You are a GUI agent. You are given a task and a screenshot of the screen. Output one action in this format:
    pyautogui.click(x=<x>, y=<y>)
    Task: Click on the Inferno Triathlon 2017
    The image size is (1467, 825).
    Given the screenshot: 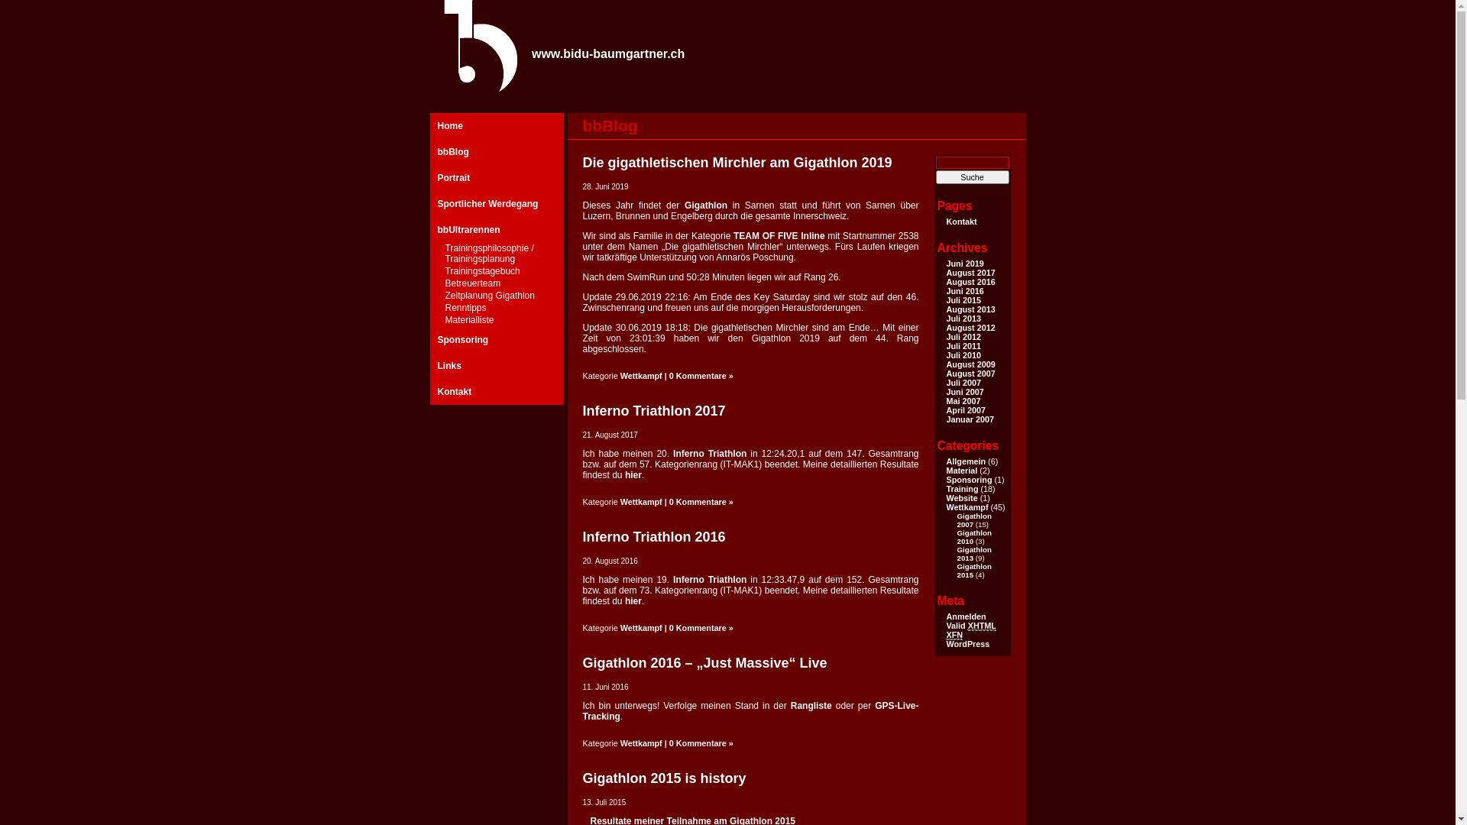 What is the action you would take?
    pyautogui.click(x=654, y=411)
    